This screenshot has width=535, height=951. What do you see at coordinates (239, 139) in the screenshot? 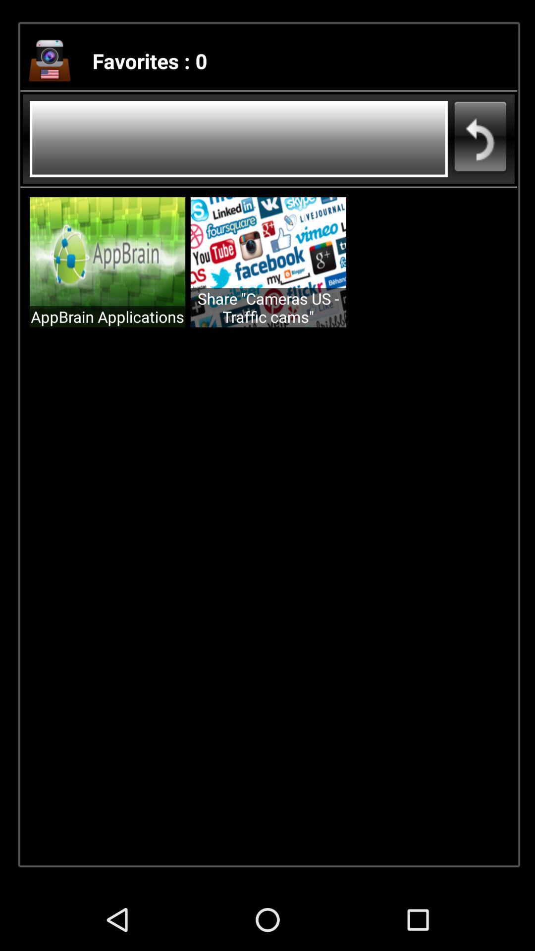
I see `search bar` at bounding box center [239, 139].